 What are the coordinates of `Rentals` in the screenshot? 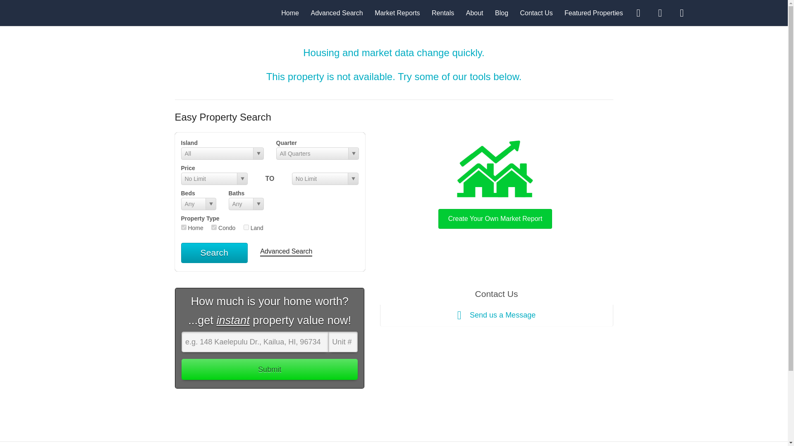 It's located at (443, 12).